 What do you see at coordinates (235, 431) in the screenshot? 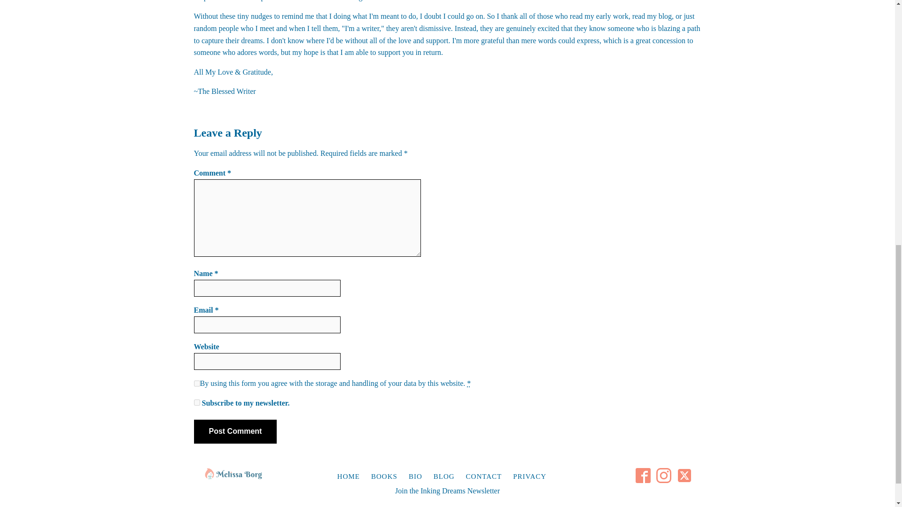
I see `Post Comment` at bounding box center [235, 431].